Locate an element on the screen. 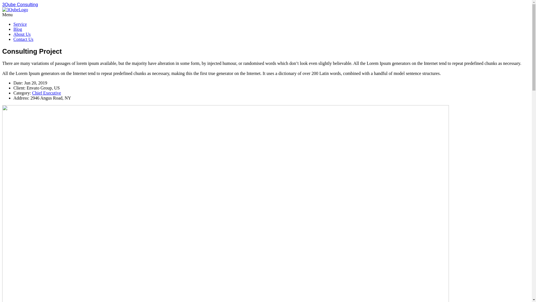 Image resolution: width=536 pixels, height=302 pixels. 3Qube Consulting is located at coordinates (20, 4).